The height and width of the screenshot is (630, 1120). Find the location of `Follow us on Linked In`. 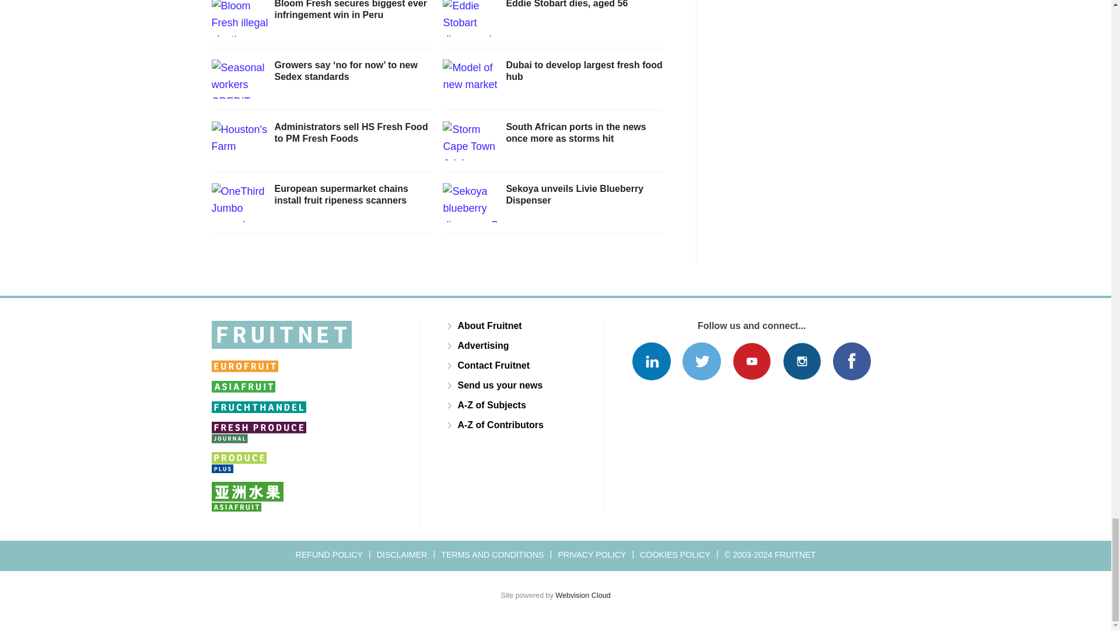

Follow us on Linked In is located at coordinates (651, 362).